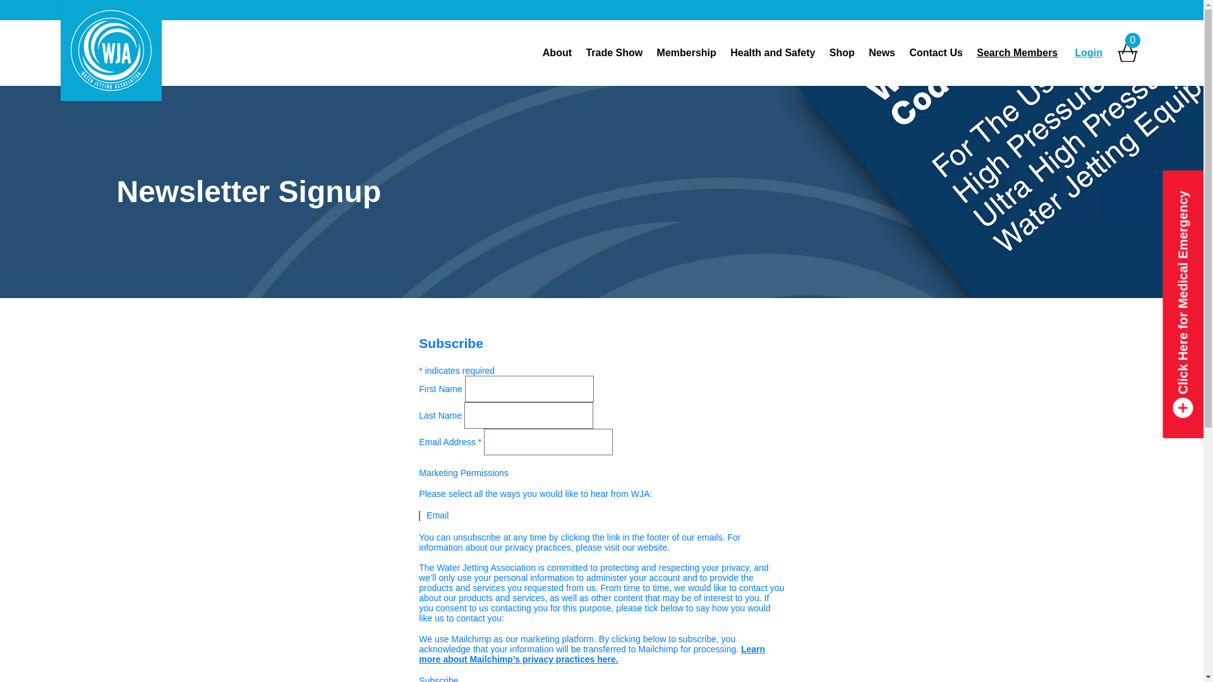  I want to click on Subscribe, so click(438, 679).